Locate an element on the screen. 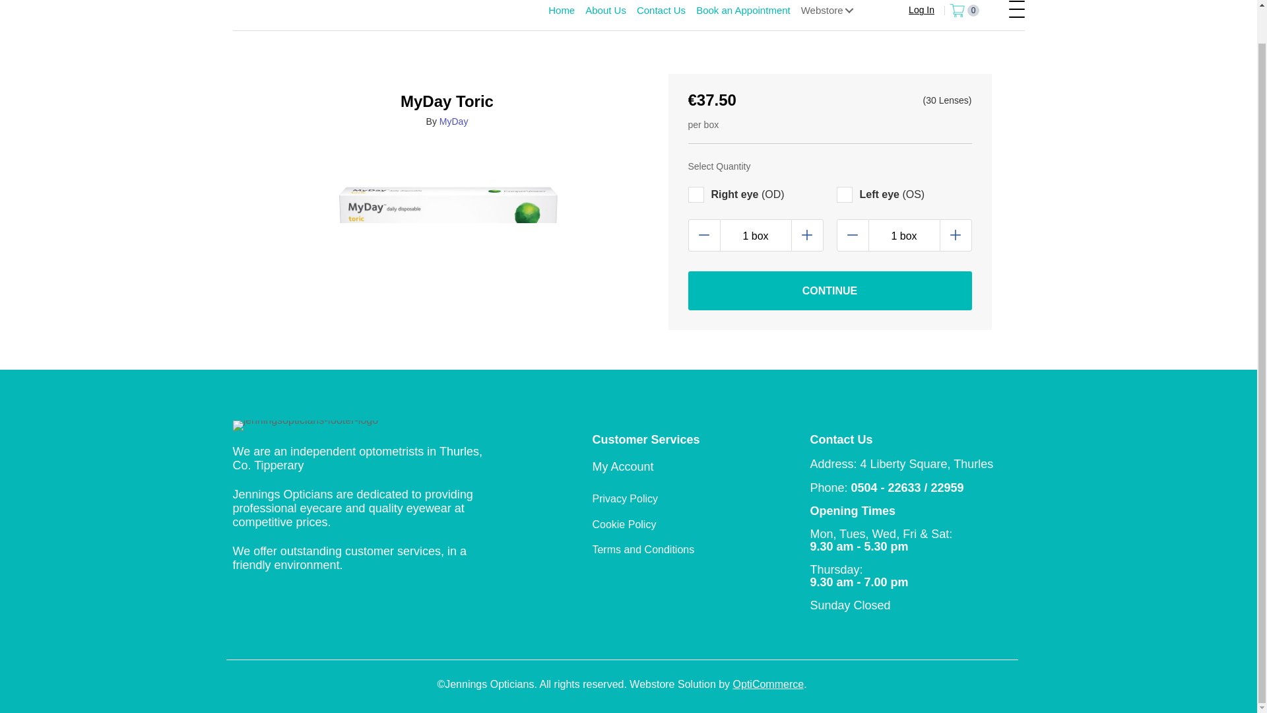 The width and height of the screenshot is (1267, 713). Log In is located at coordinates (913, 11).